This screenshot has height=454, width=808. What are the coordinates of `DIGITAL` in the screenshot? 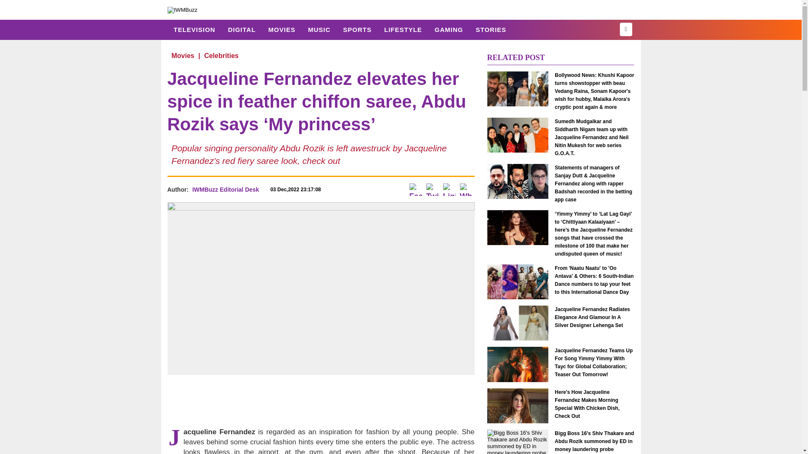 It's located at (242, 29).